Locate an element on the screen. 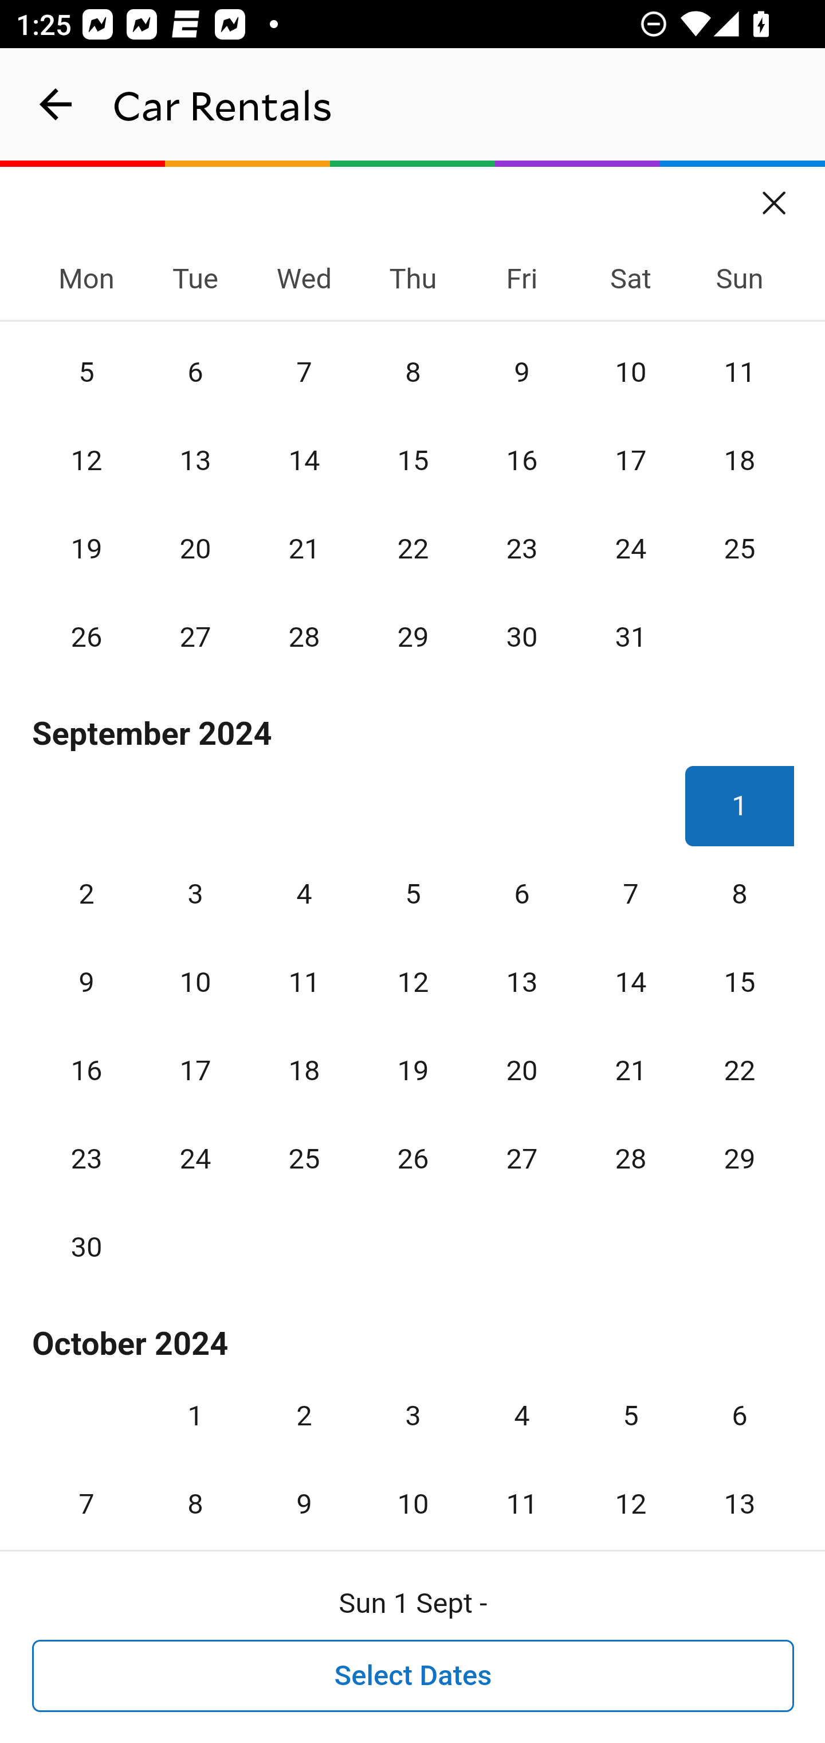 The width and height of the screenshot is (825, 1743). 5 September 2024 is located at coordinates (413, 894).